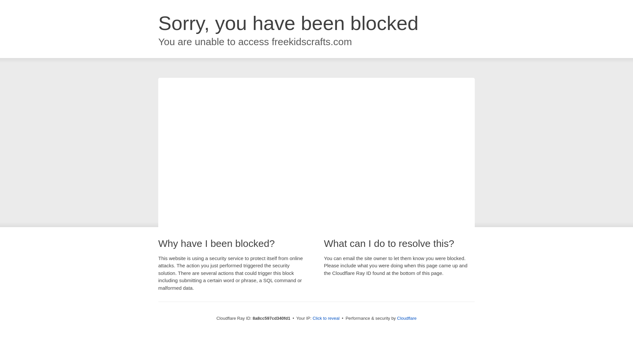 This screenshot has height=356, width=633. What do you see at coordinates (326, 318) in the screenshot?
I see `Click to reveal` at bounding box center [326, 318].